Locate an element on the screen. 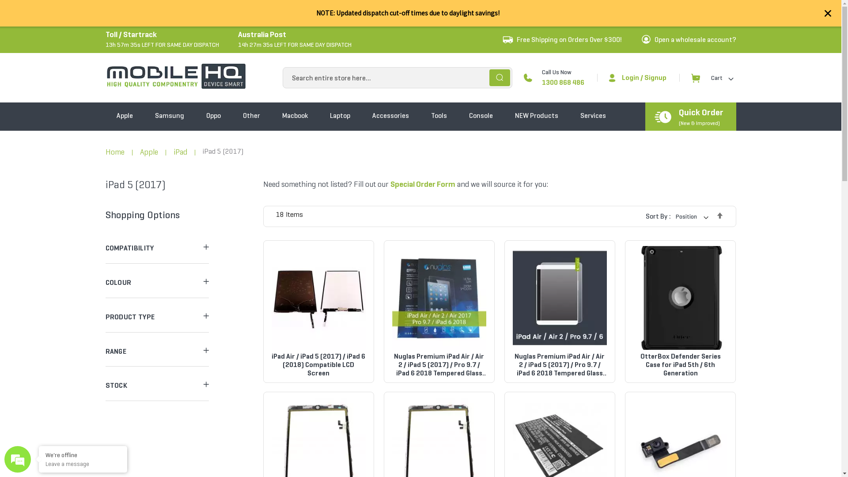 The width and height of the screenshot is (848, 477). Services is located at coordinates (593, 89).